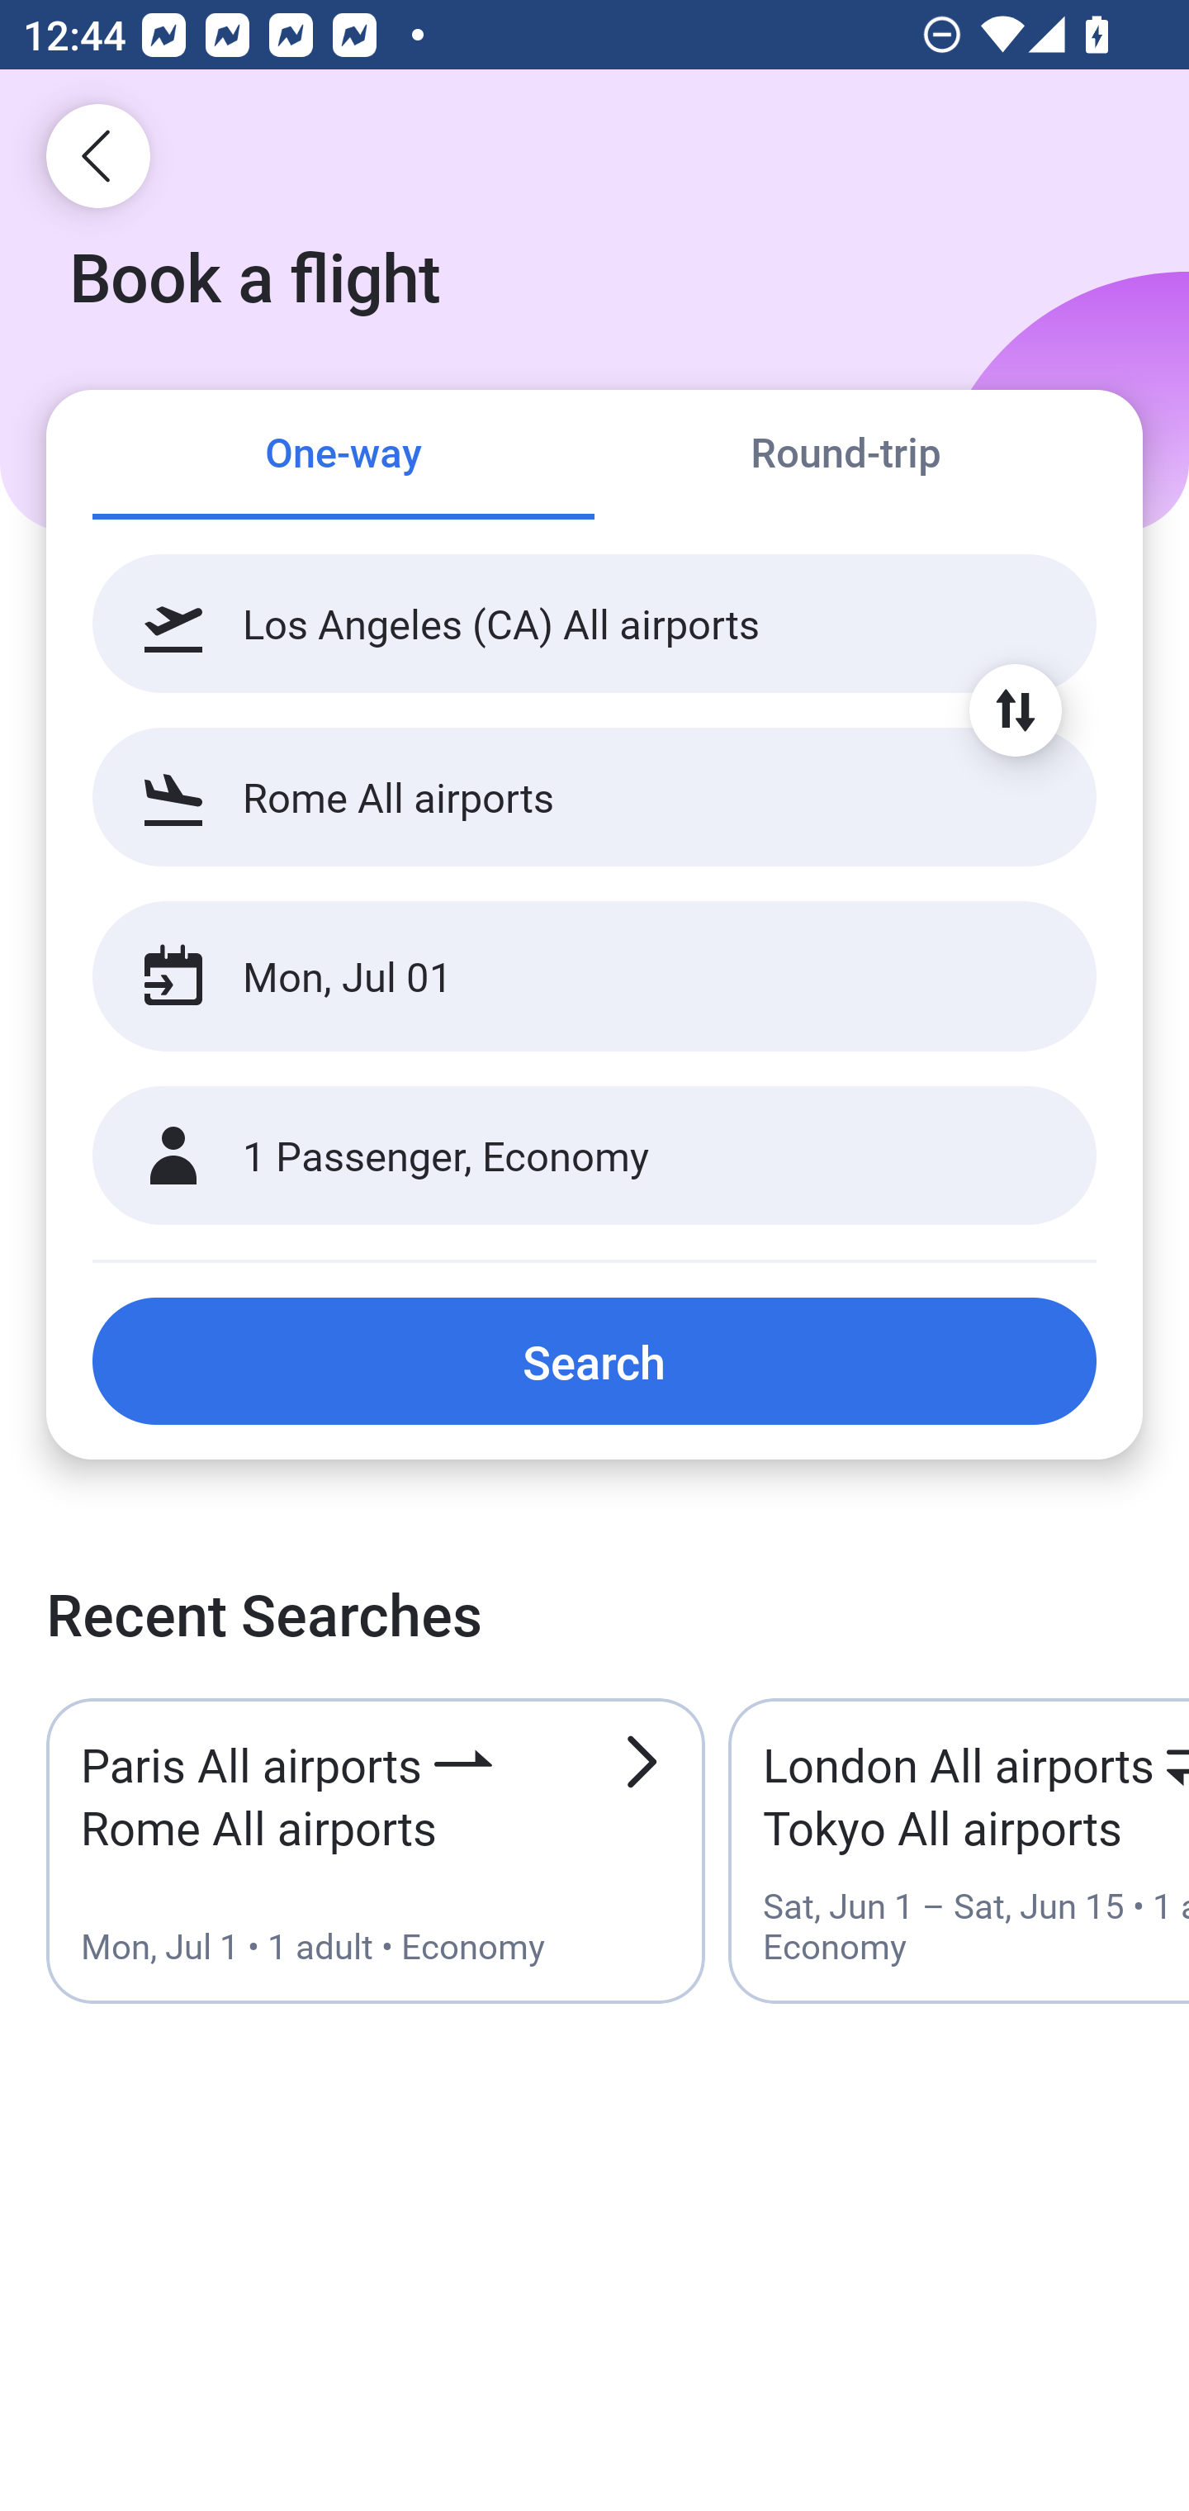 Image resolution: width=1189 pixels, height=2511 pixels. What do you see at coordinates (560, 976) in the screenshot?
I see `Mon, Jul 01` at bounding box center [560, 976].